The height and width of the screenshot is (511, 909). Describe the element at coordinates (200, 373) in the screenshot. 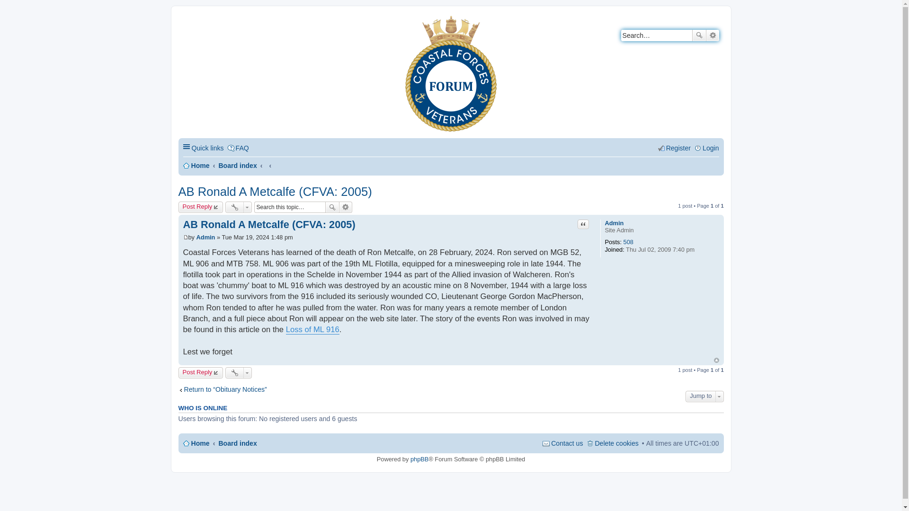

I see `Post Reply` at that location.